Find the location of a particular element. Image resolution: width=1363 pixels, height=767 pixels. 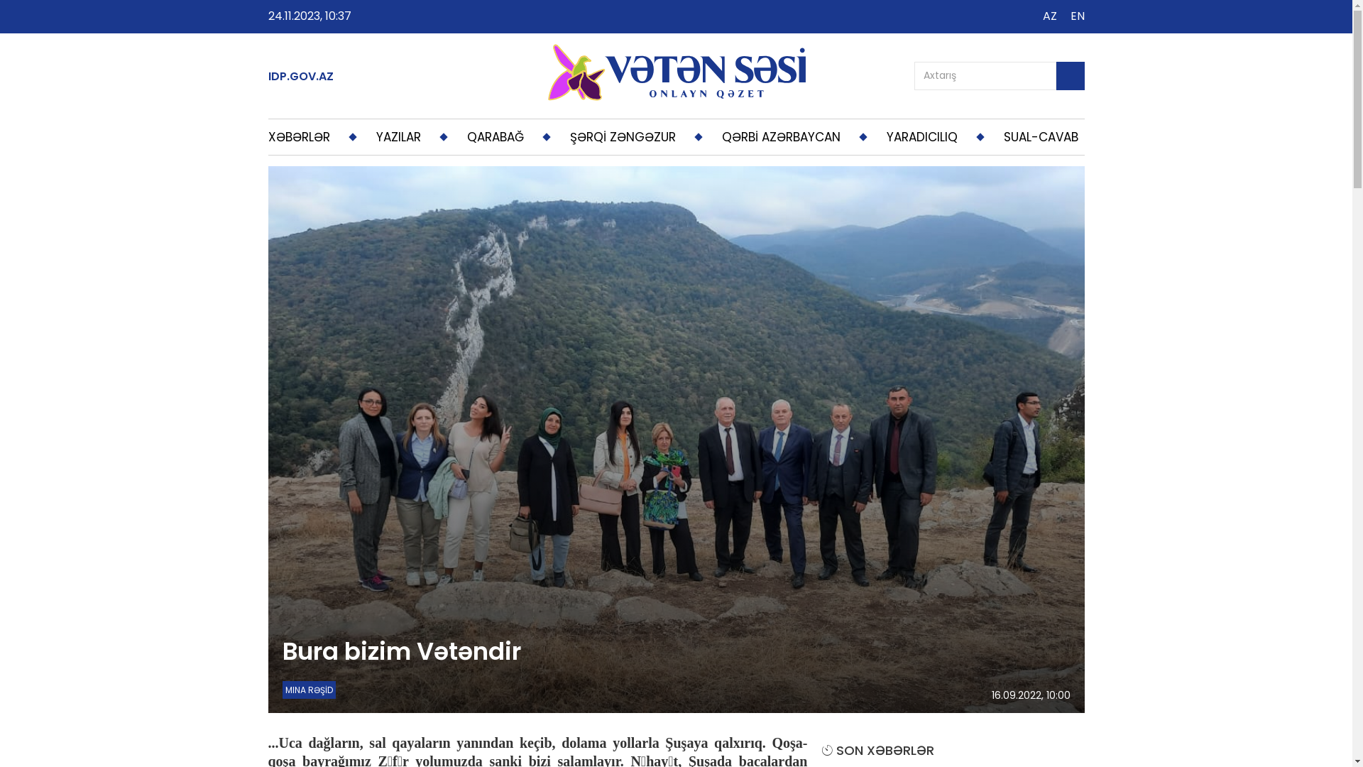

SUAL-CAVAB is located at coordinates (1041, 137).